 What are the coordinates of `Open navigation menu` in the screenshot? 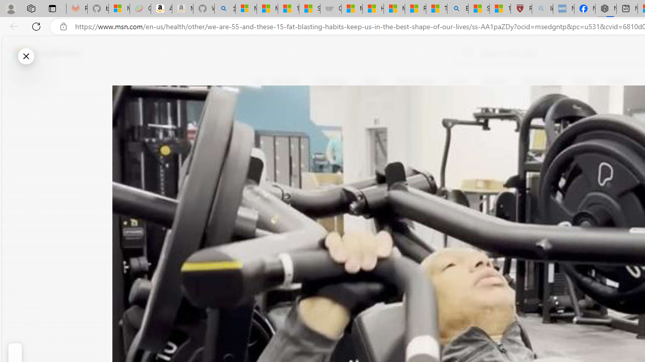 It's located at (259, 81).